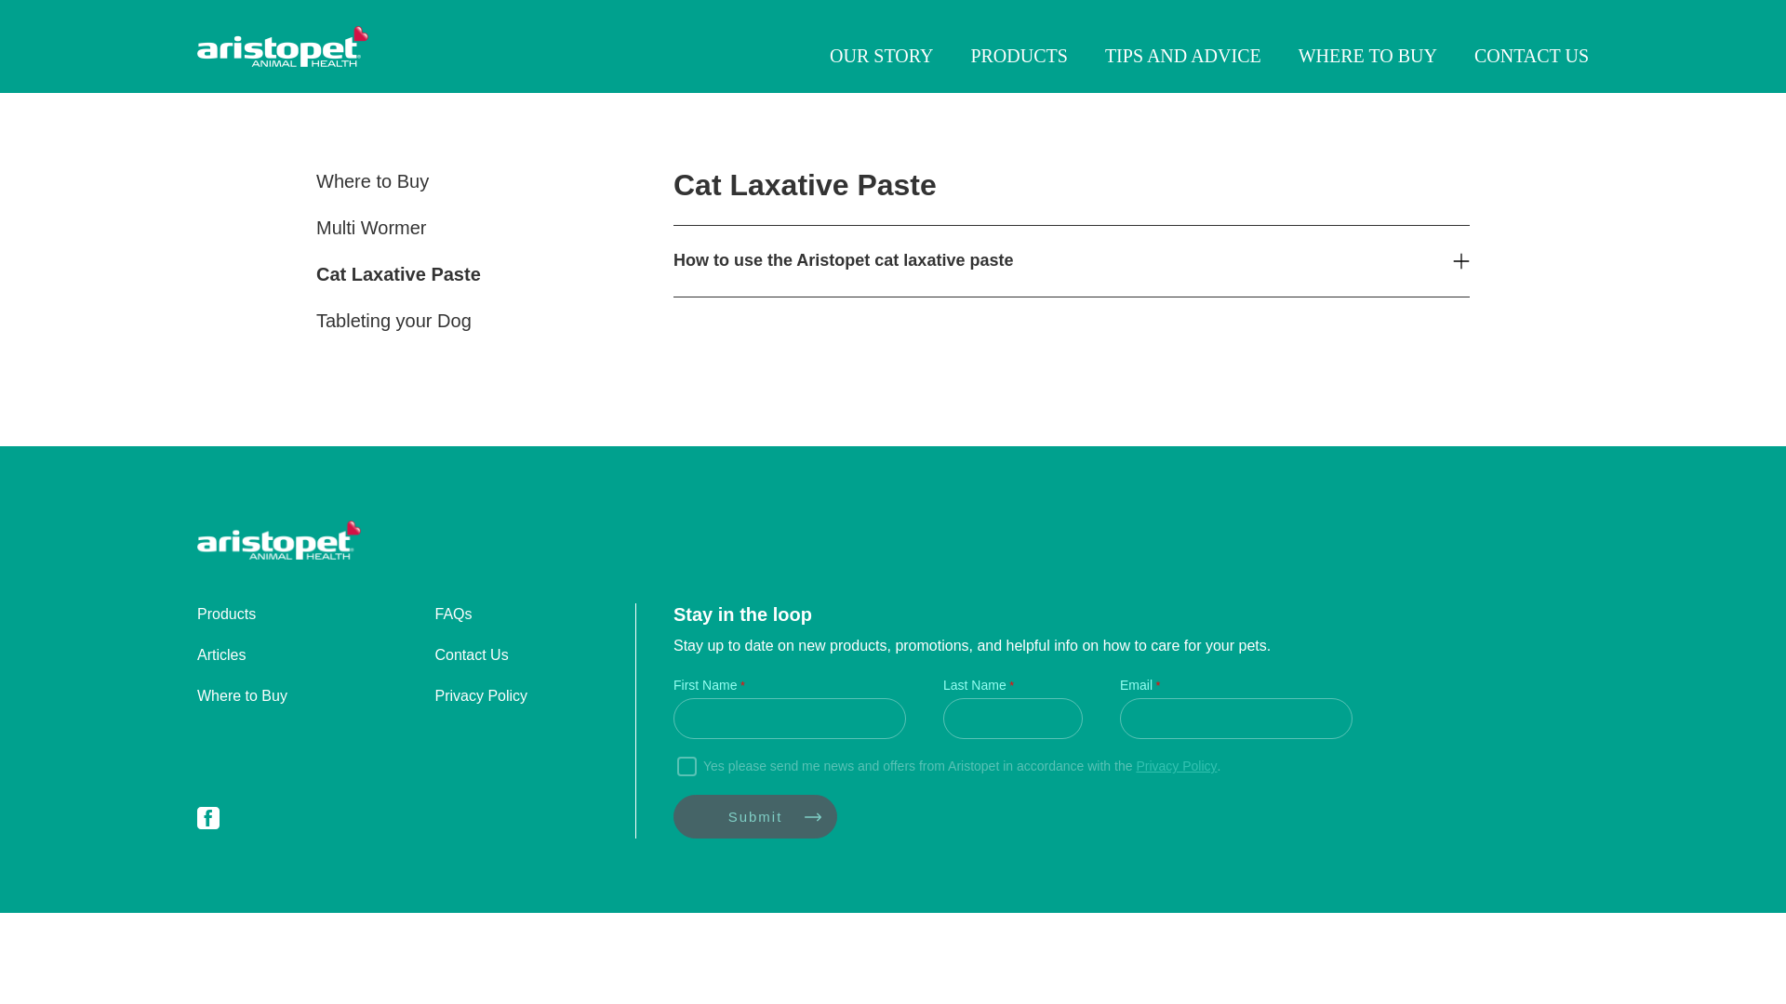 The width and height of the screenshot is (1786, 1004). Describe the element at coordinates (789, 718) in the screenshot. I see `First Name` at that location.